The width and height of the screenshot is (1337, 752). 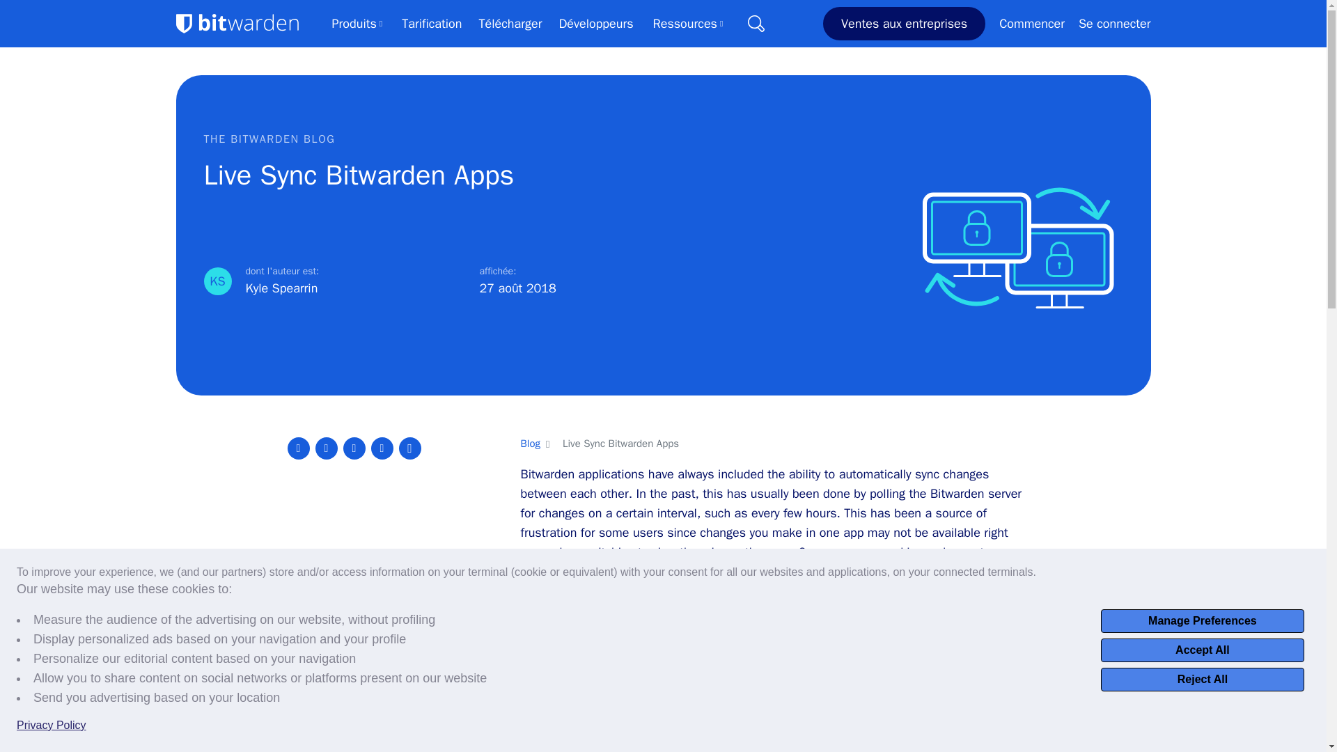 I want to click on Privacy Policy, so click(x=52, y=726).